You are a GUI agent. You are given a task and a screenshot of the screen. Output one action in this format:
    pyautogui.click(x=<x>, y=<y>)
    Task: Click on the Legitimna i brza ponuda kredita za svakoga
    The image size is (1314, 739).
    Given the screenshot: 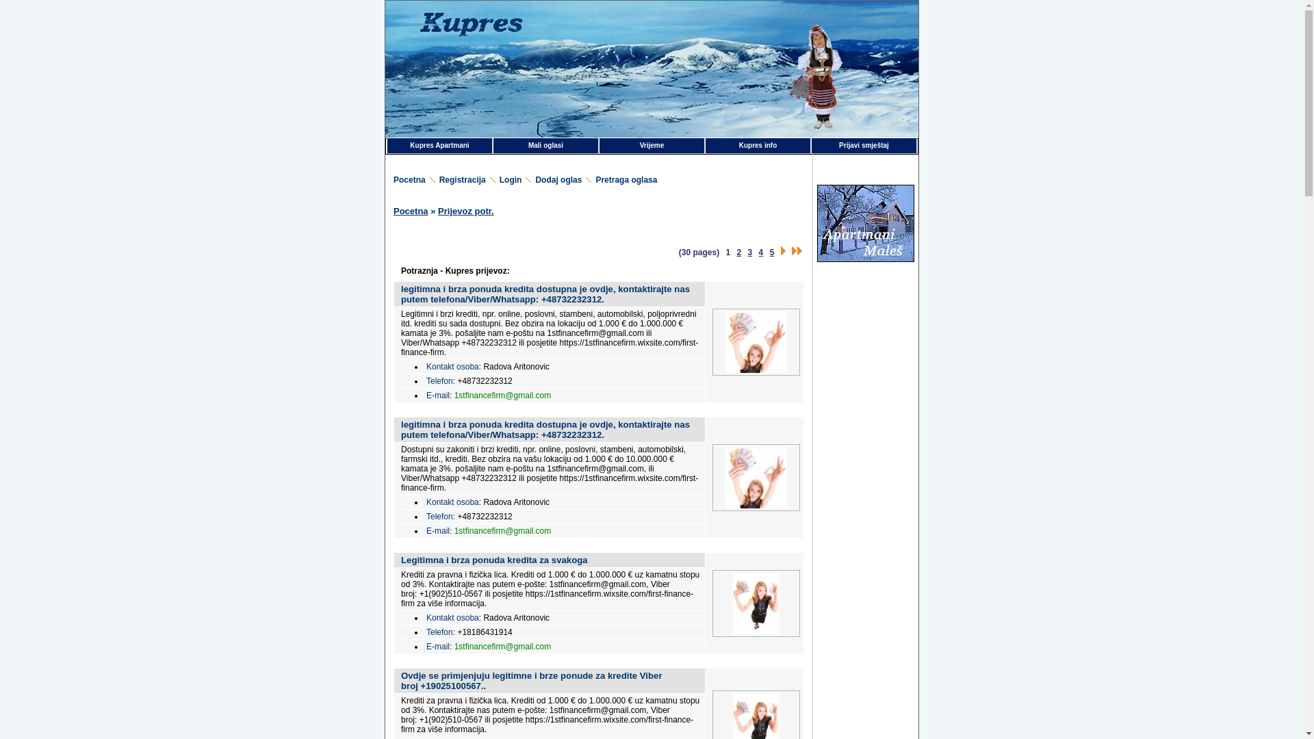 What is the action you would take?
    pyautogui.click(x=494, y=560)
    